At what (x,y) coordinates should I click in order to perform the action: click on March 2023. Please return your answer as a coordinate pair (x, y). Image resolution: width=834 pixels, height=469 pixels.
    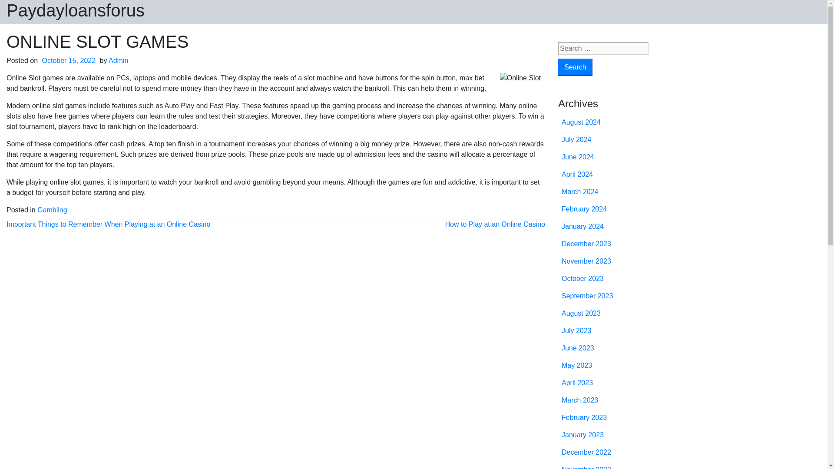
    Looking at the image, I should click on (580, 400).